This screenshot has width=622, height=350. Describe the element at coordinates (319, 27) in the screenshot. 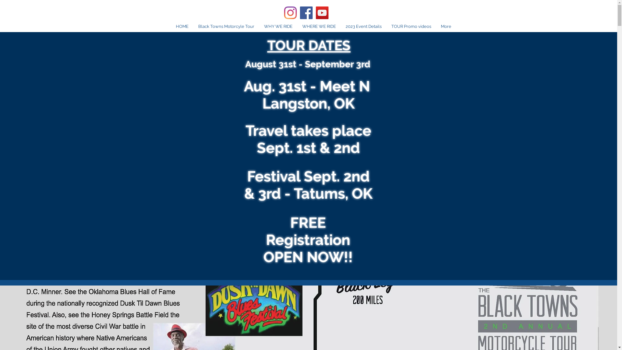

I see `WHERE WE RIDE` at that location.